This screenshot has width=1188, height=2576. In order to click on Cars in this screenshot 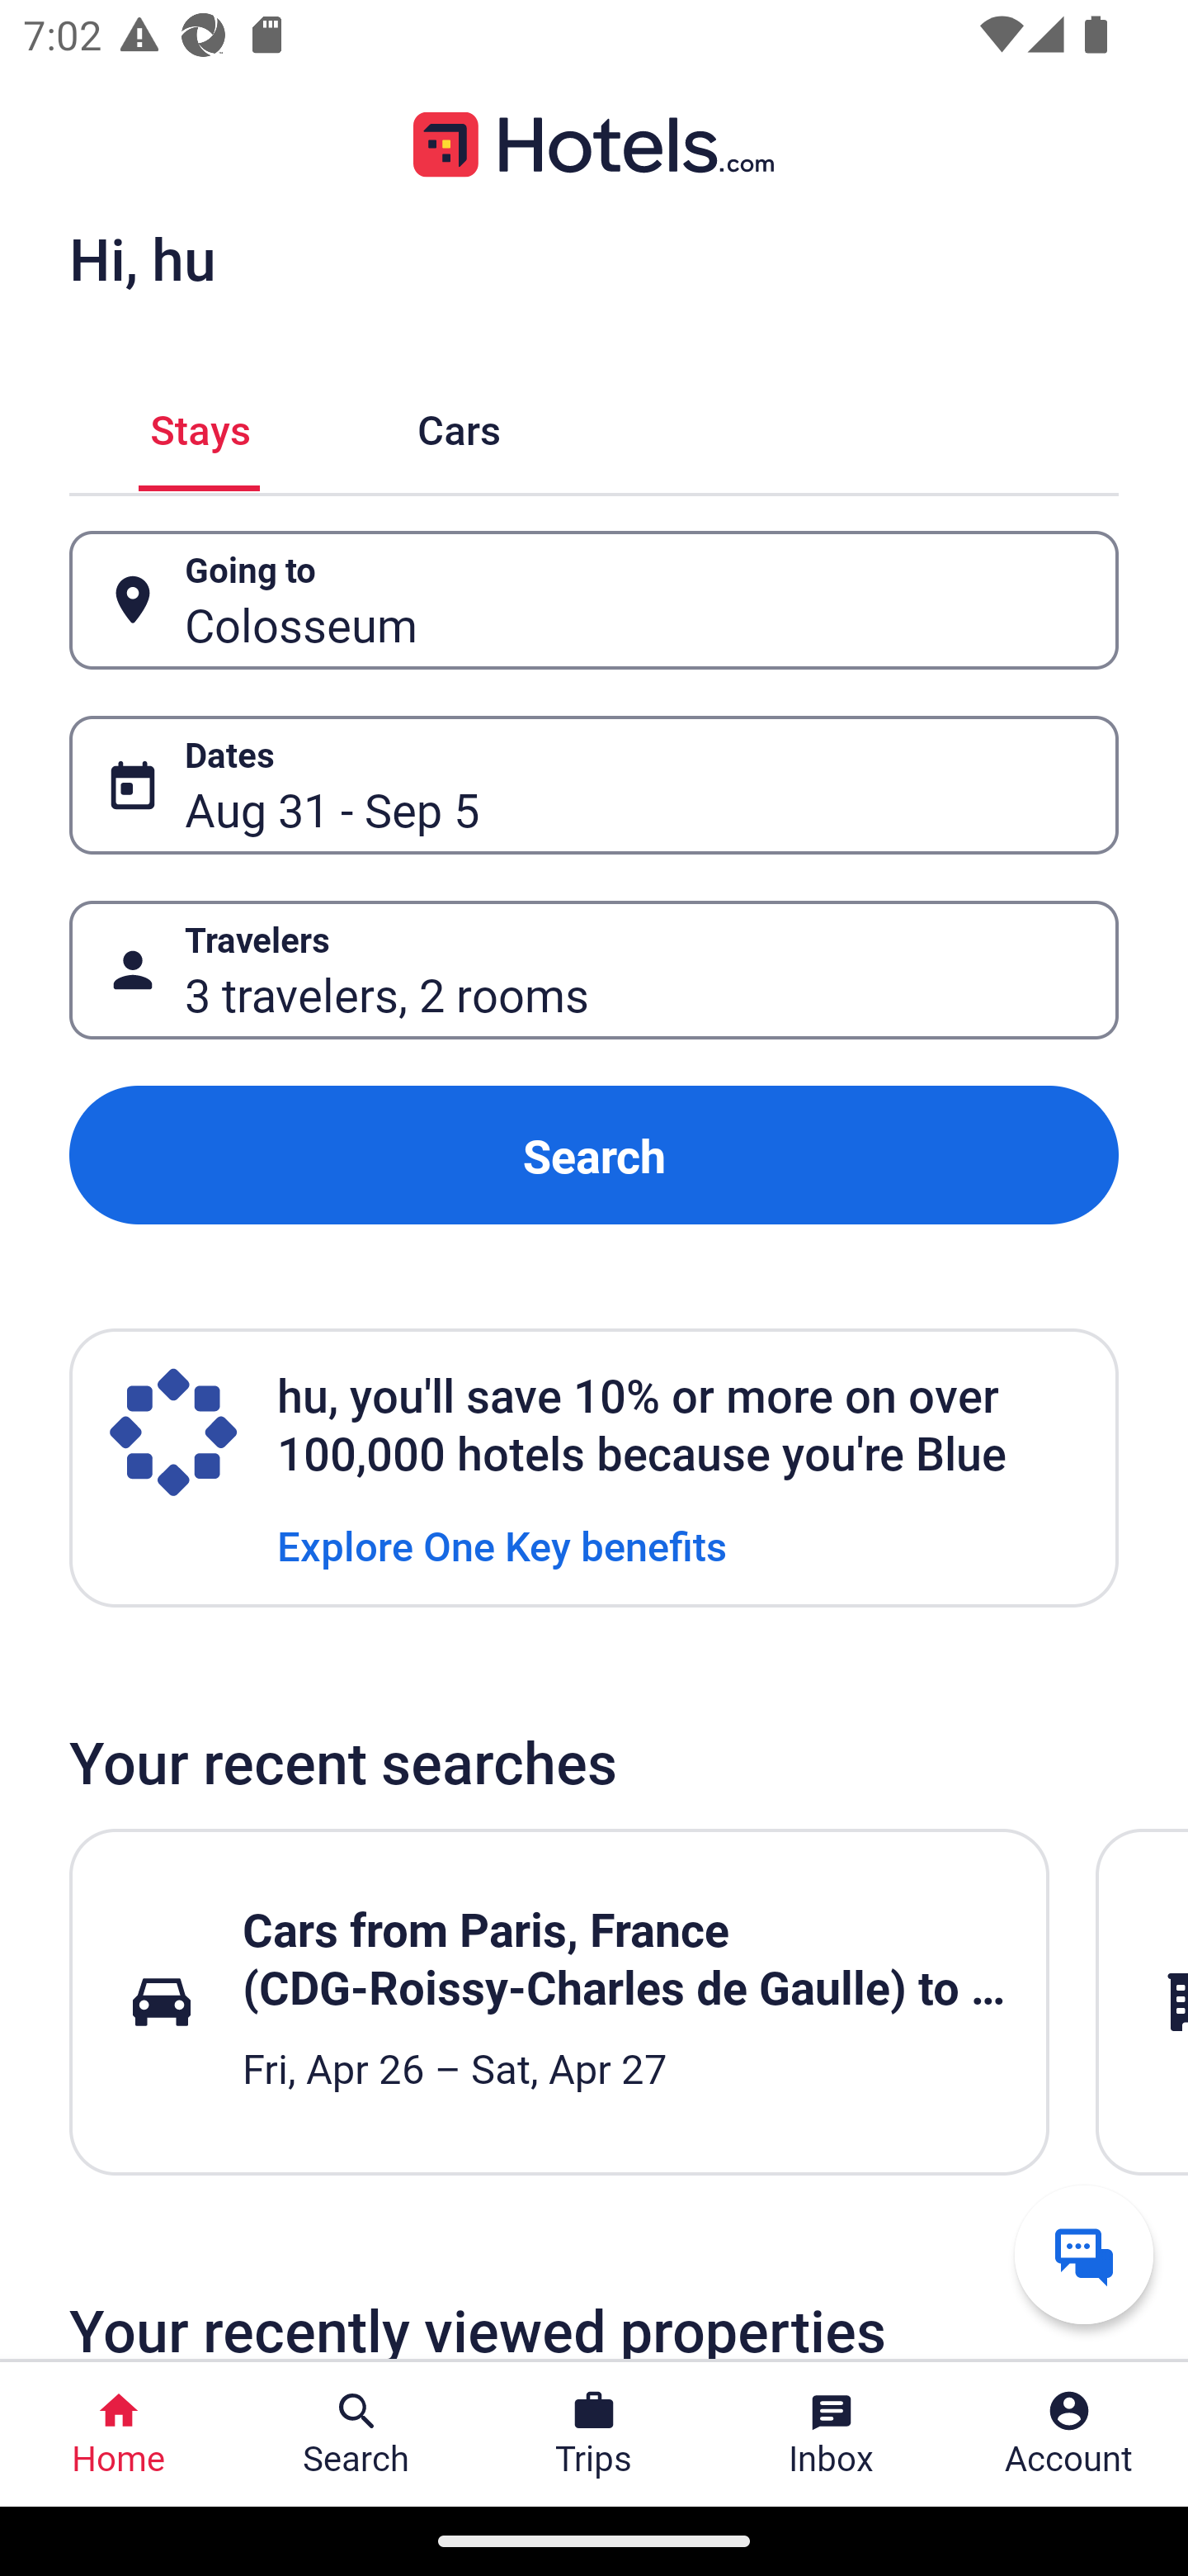, I will do `click(459, 426)`.